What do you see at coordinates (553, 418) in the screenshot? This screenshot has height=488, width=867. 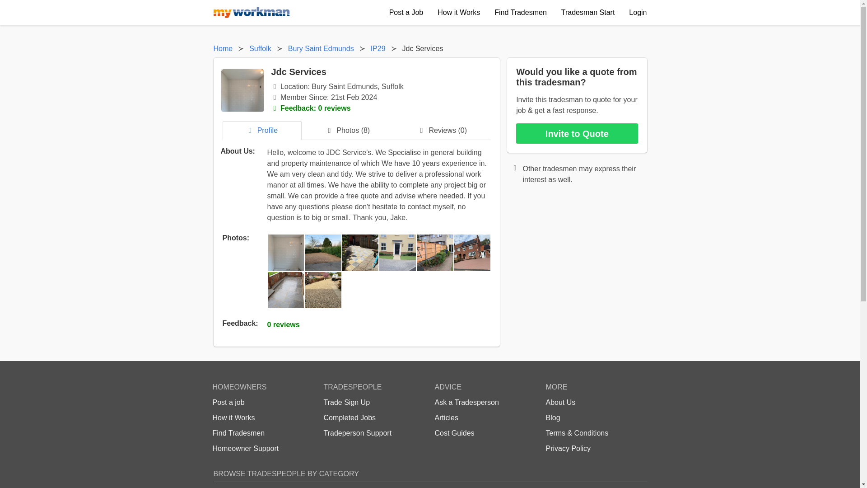 I see `Blog` at bounding box center [553, 418].